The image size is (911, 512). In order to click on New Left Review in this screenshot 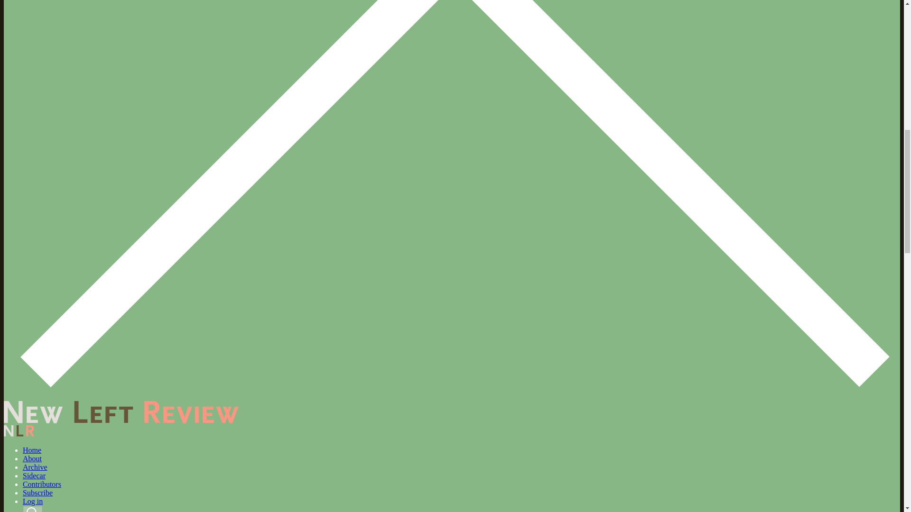, I will do `click(121, 412)`.